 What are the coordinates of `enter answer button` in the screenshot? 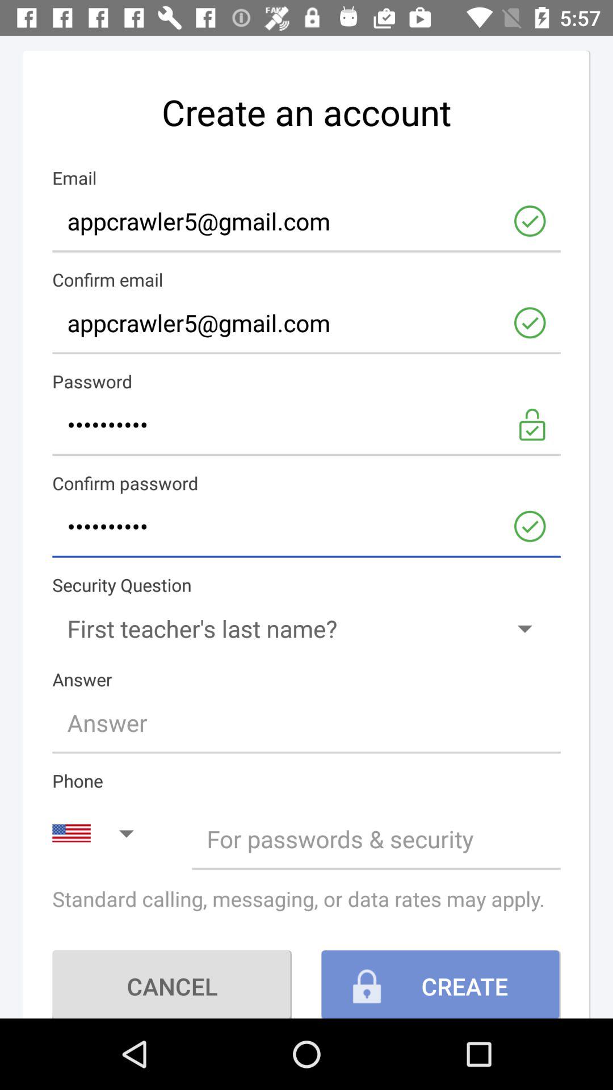 It's located at (306, 722).